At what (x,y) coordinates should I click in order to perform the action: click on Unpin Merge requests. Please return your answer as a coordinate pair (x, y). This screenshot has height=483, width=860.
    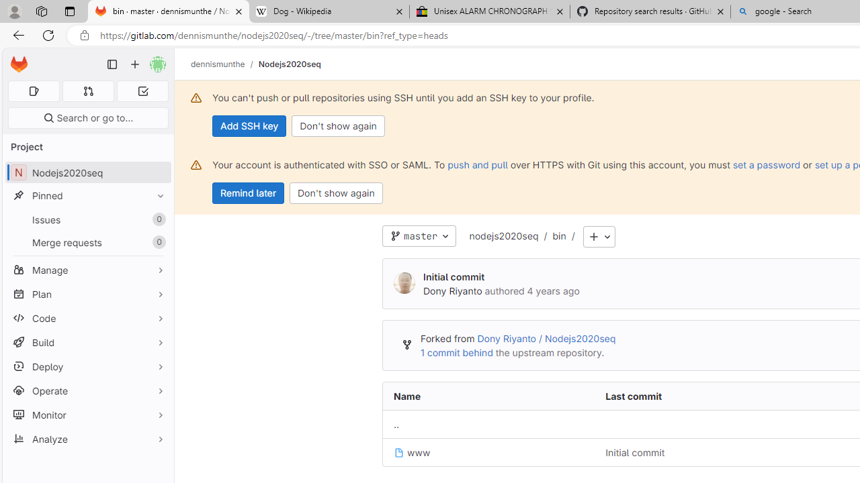
    Looking at the image, I should click on (157, 242).